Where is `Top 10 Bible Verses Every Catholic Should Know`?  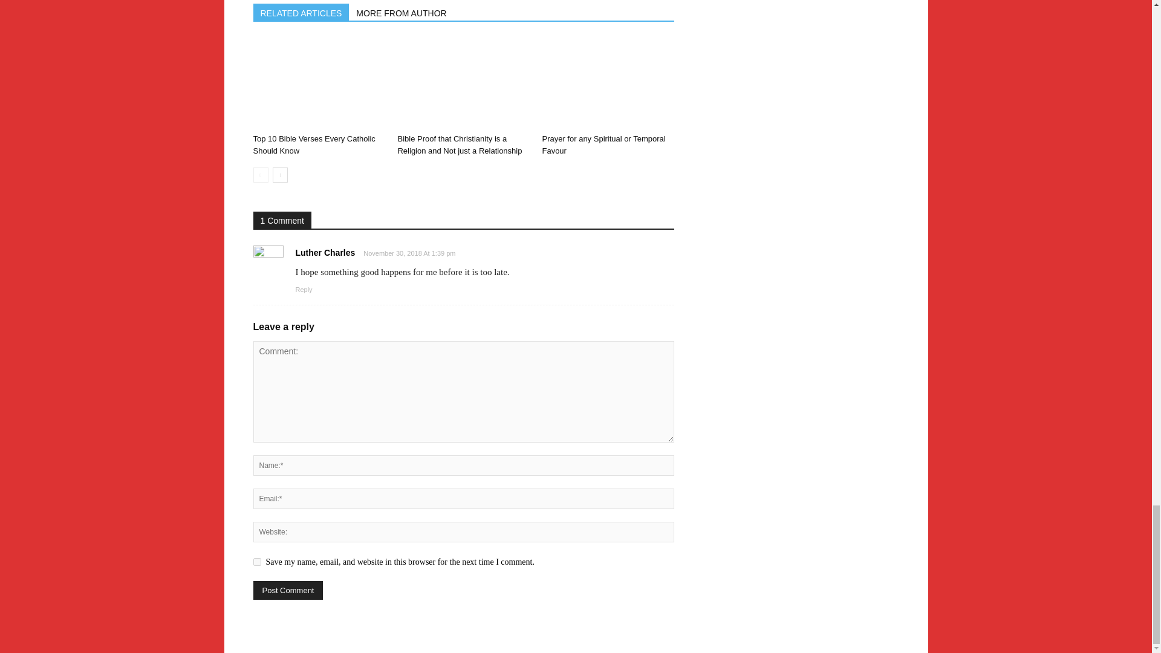
Top 10 Bible Verses Every Catholic Should Know is located at coordinates (314, 145).